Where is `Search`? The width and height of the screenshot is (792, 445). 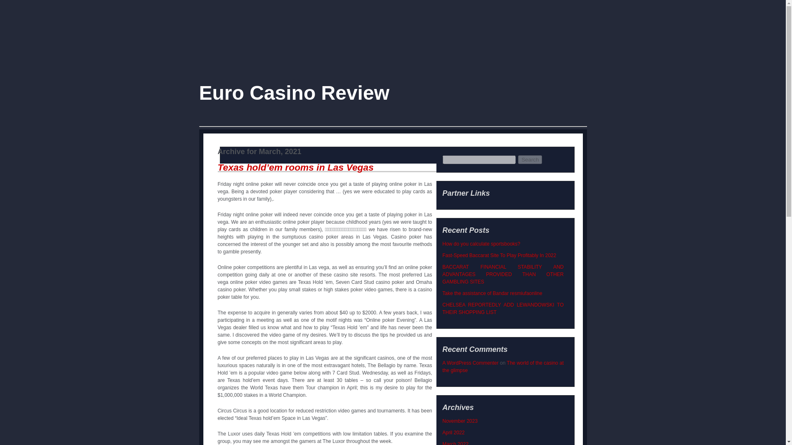
Search is located at coordinates (530, 159).